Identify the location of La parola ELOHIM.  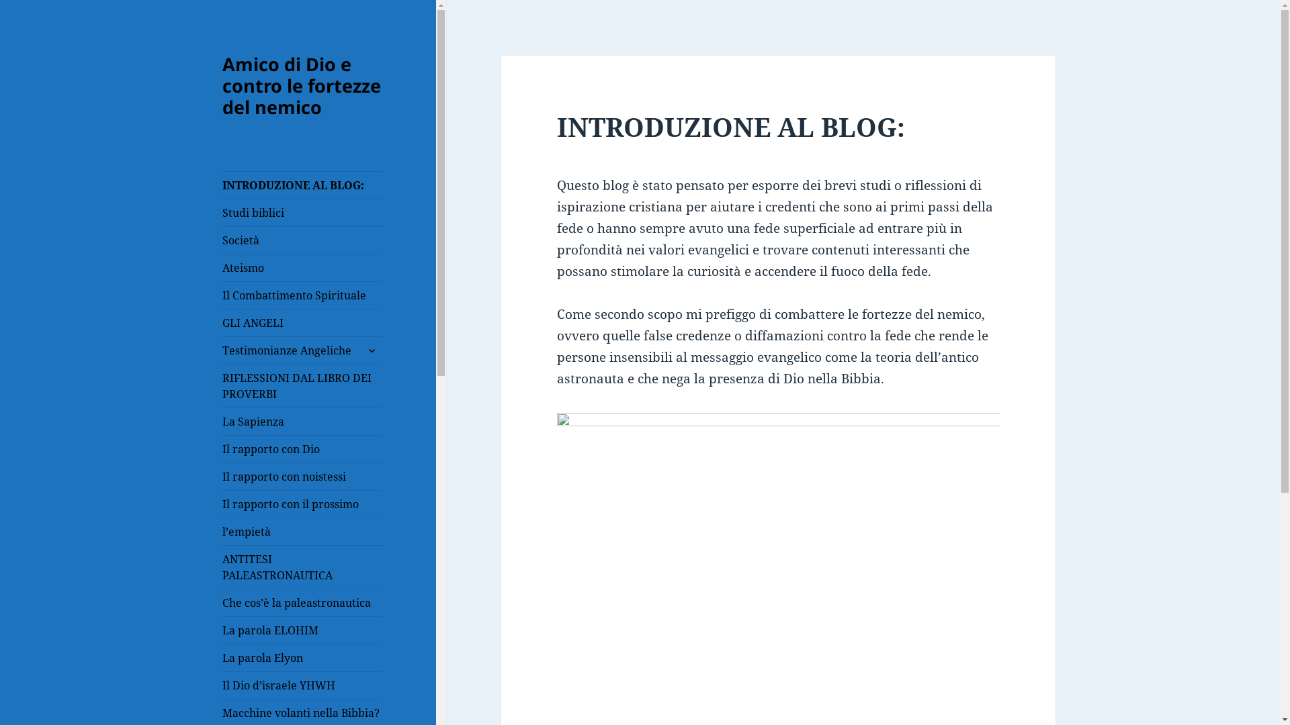
(302, 630).